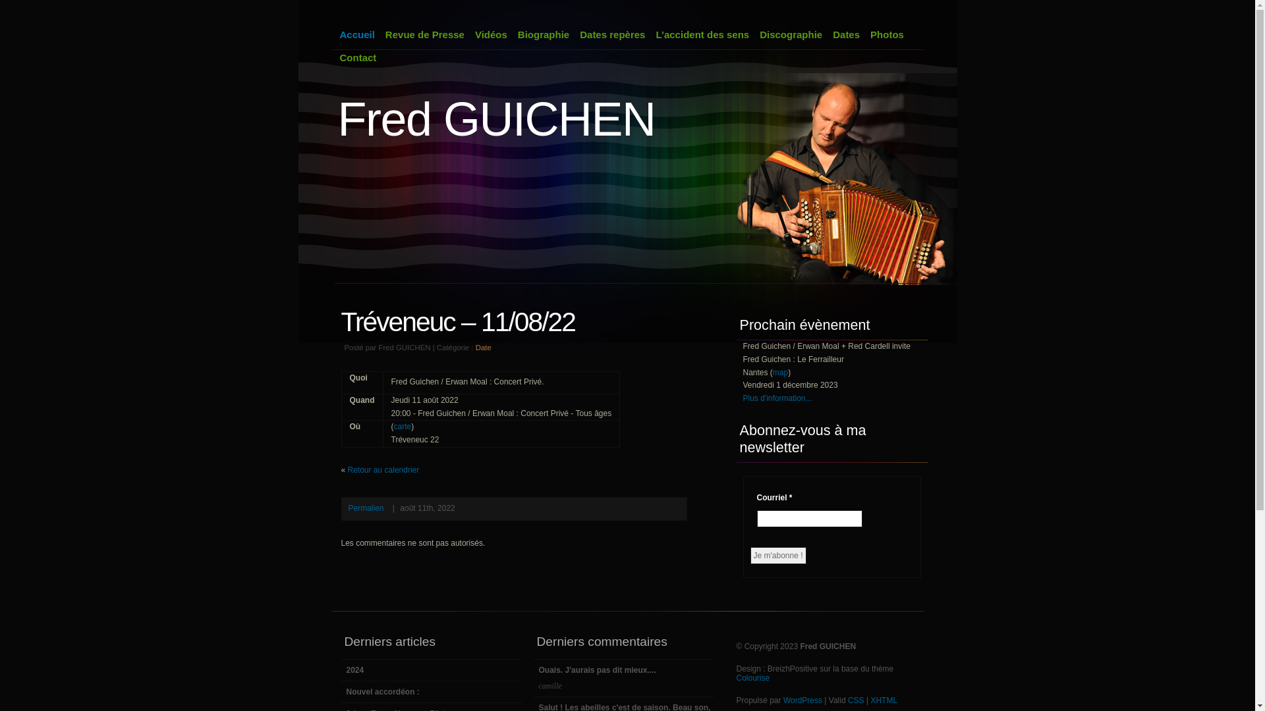 This screenshot has height=711, width=1265. Describe the element at coordinates (809, 519) in the screenshot. I see `Courriel` at that location.